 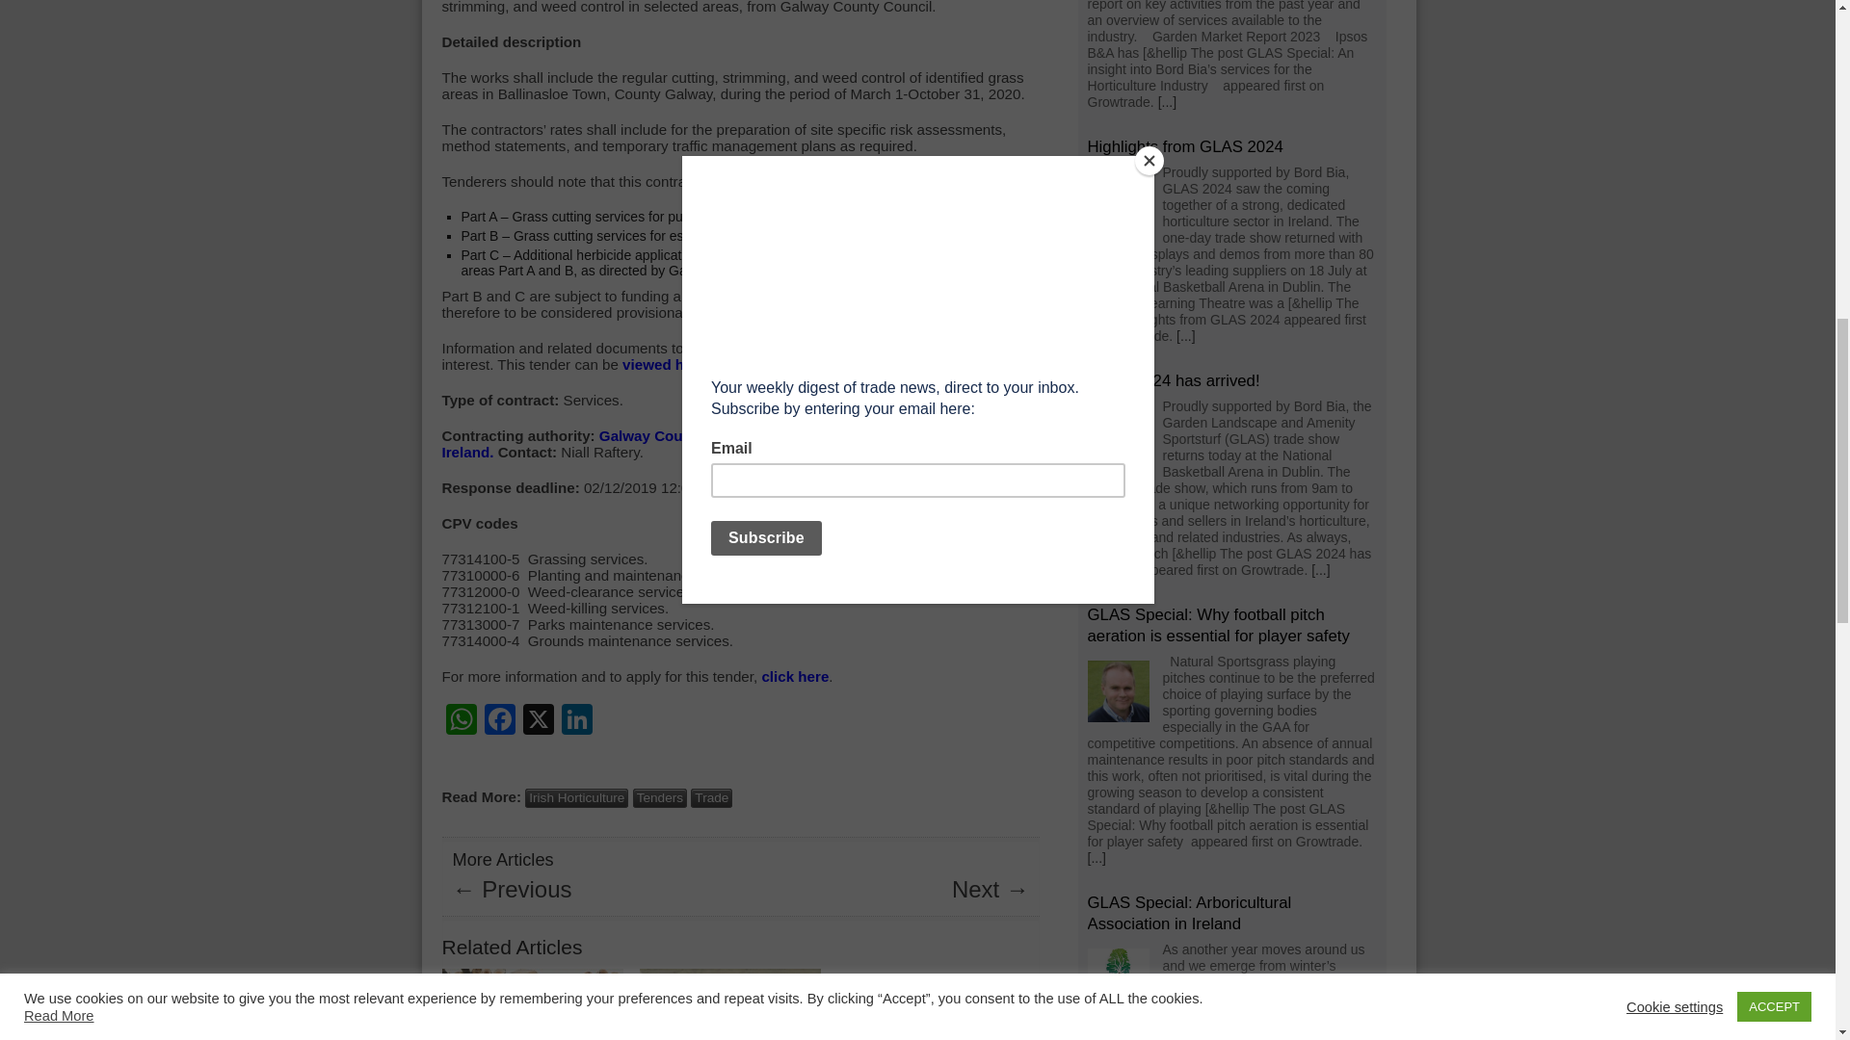 What do you see at coordinates (664, 364) in the screenshot?
I see `viewed here` at bounding box center [664, 364].